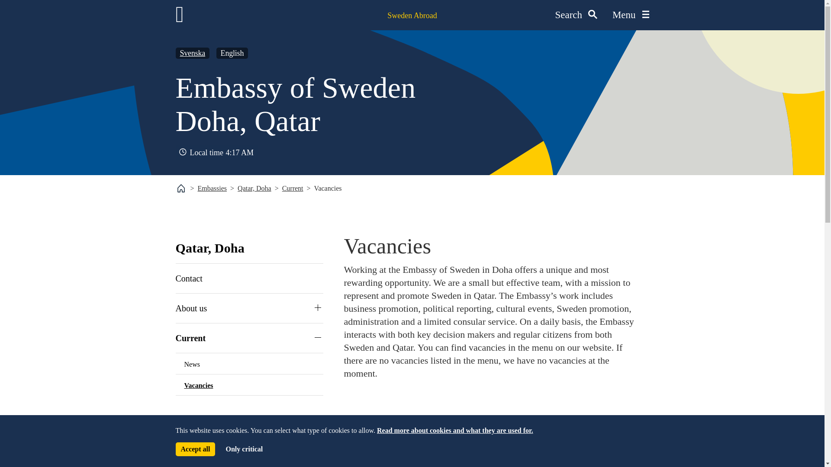 The width and height of the screenshot is (831, 467). What do you see at coordinates (412, 16) in the screenshot?
I see `Sweden Abroad` at bounding box center [412, 16].